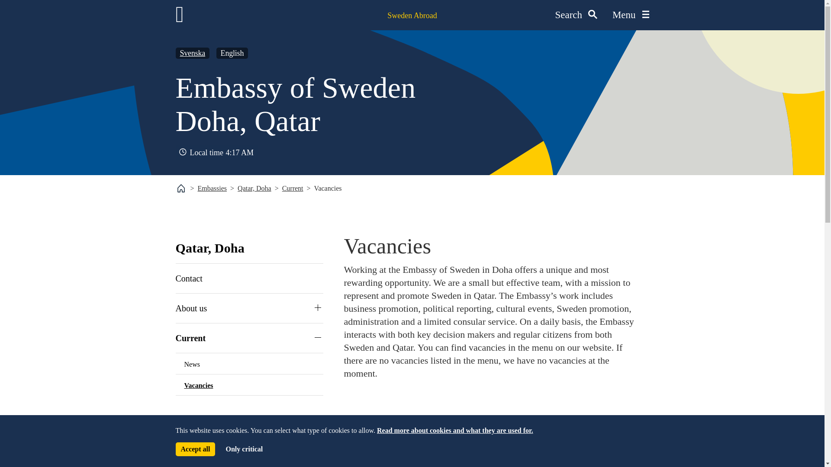 The width and height of the screenshot is (831, 467). What do you see at coordinates (412, 16) in the screenshot?
I see `Sweden Abroad` at bounding box center [412, 16].